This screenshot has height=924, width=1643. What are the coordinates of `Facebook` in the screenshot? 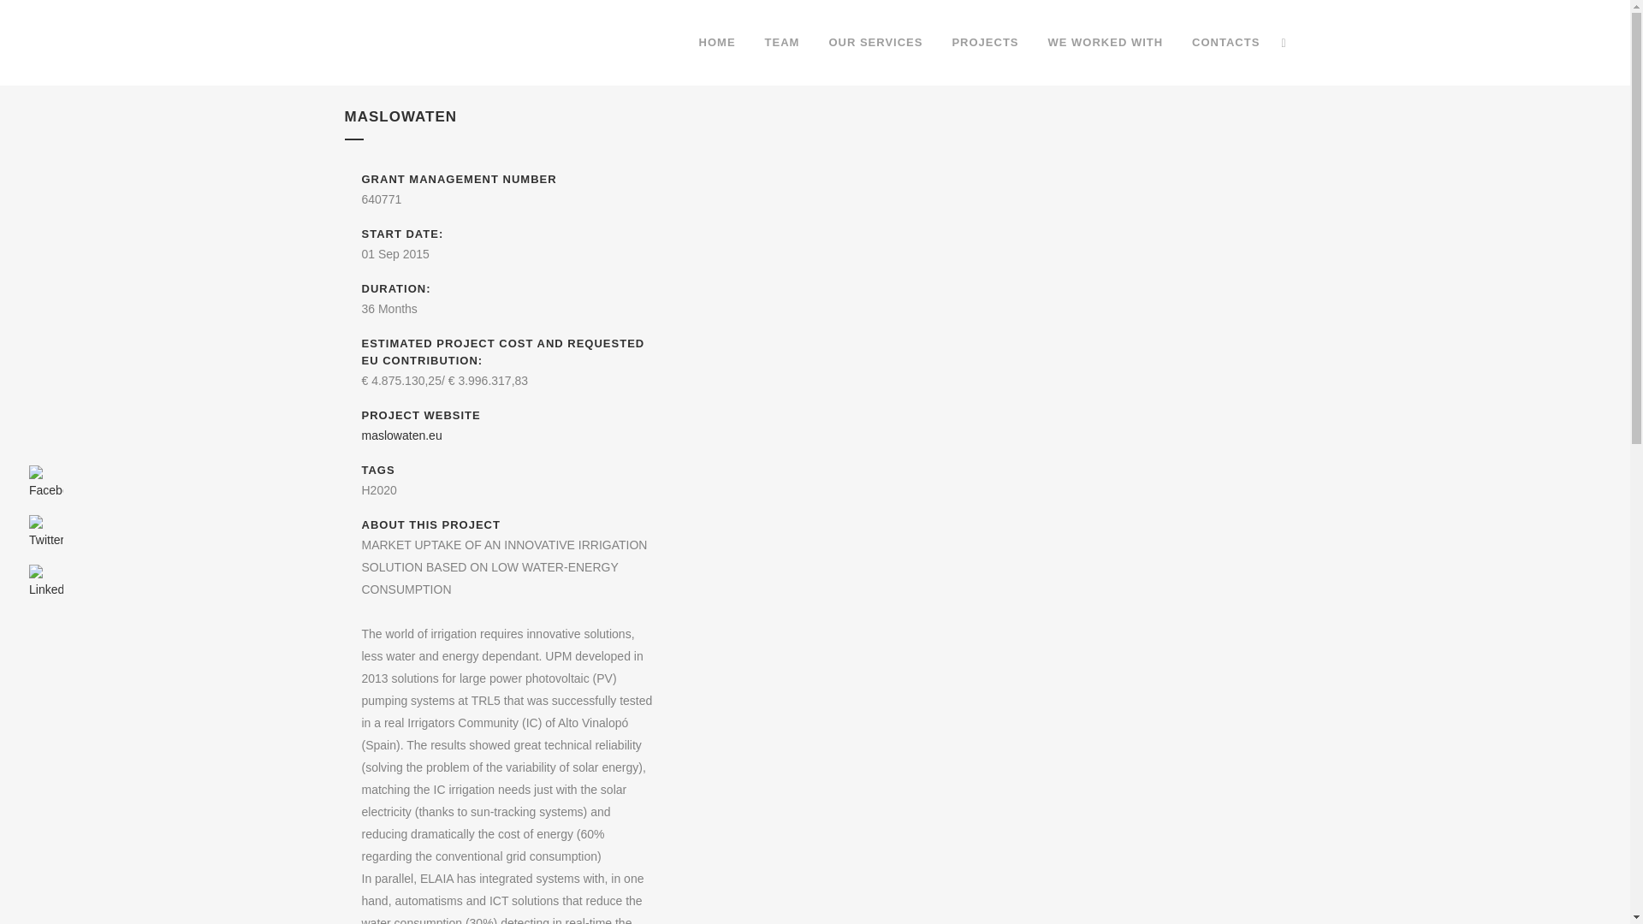 It's located at (46, 483).